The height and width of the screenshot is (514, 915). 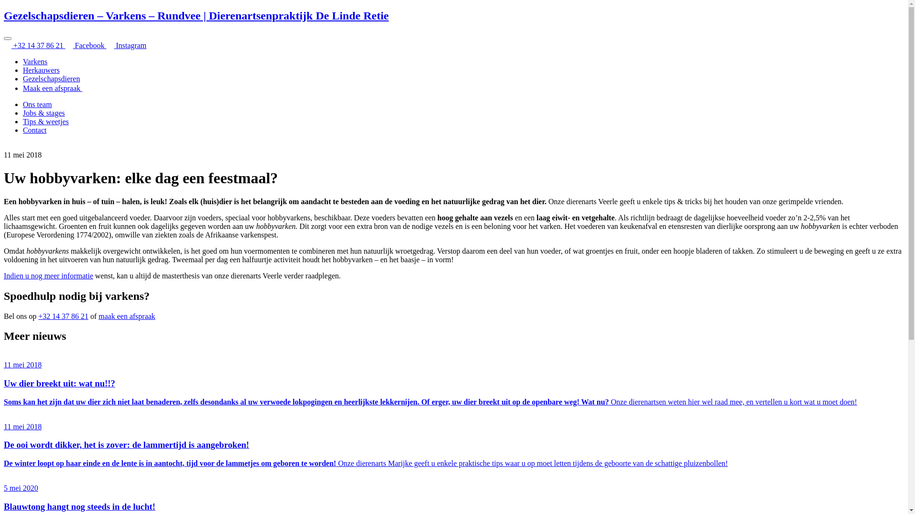 I want to click on Ons team, so click(x=37, y=105).